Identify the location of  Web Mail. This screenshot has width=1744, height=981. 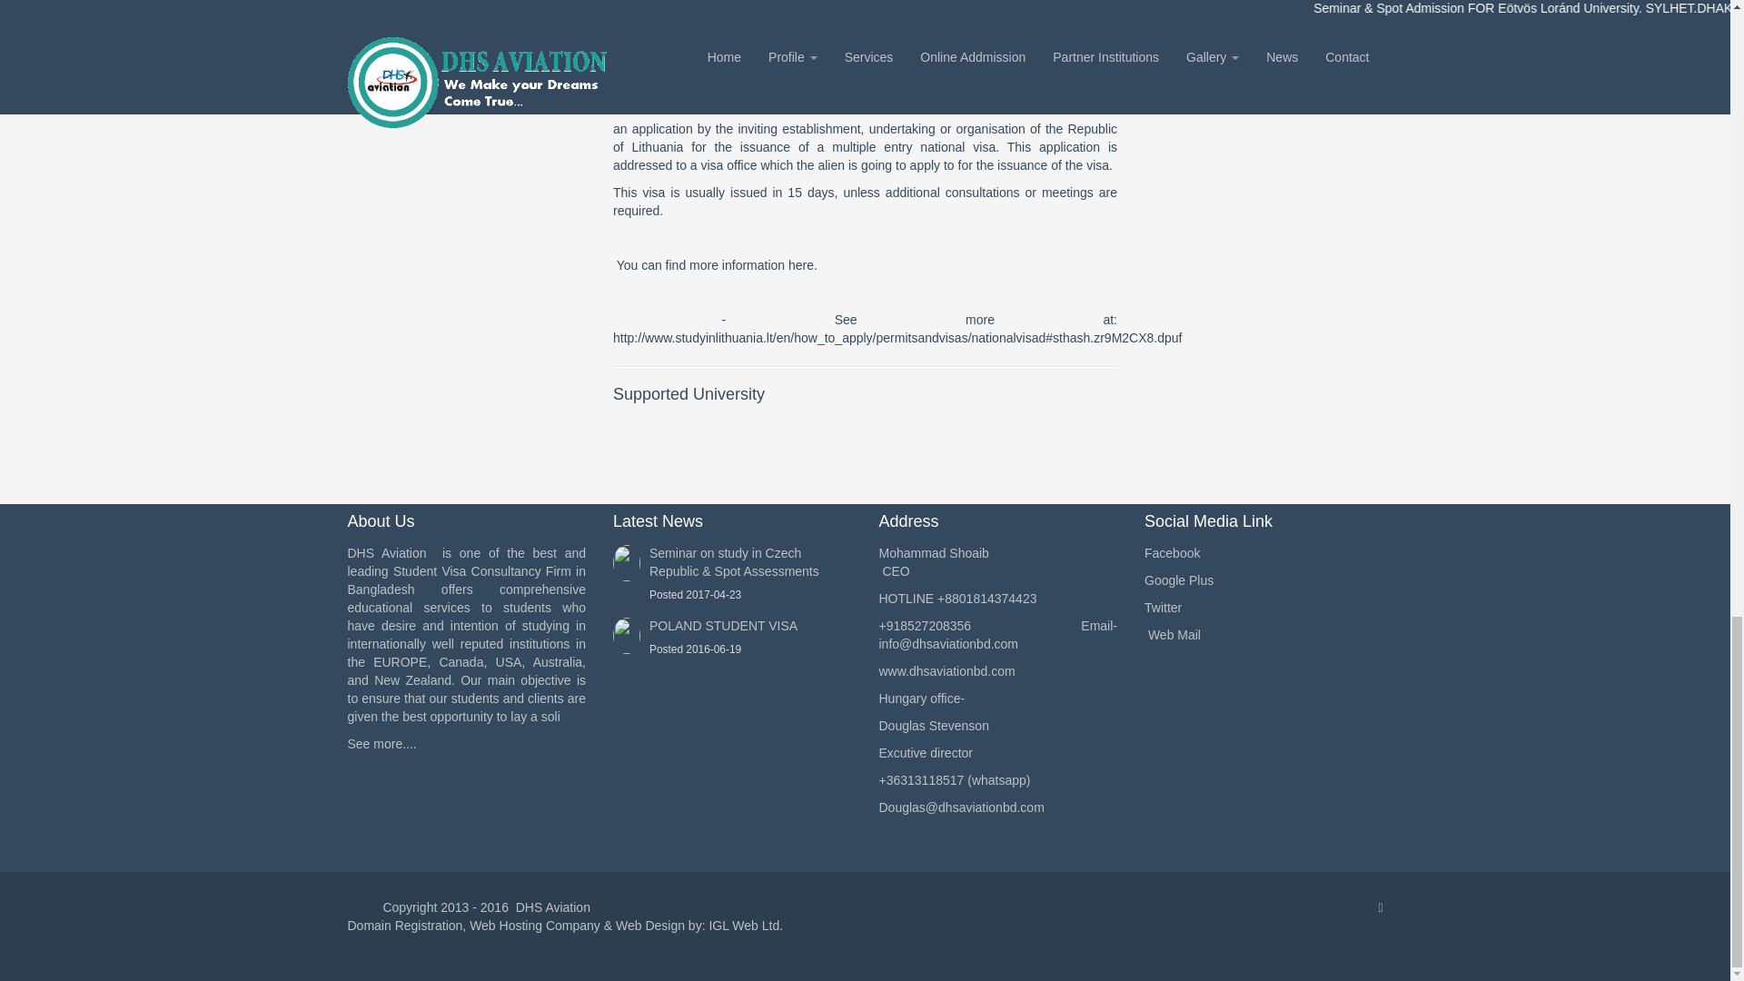
(1263, 636).